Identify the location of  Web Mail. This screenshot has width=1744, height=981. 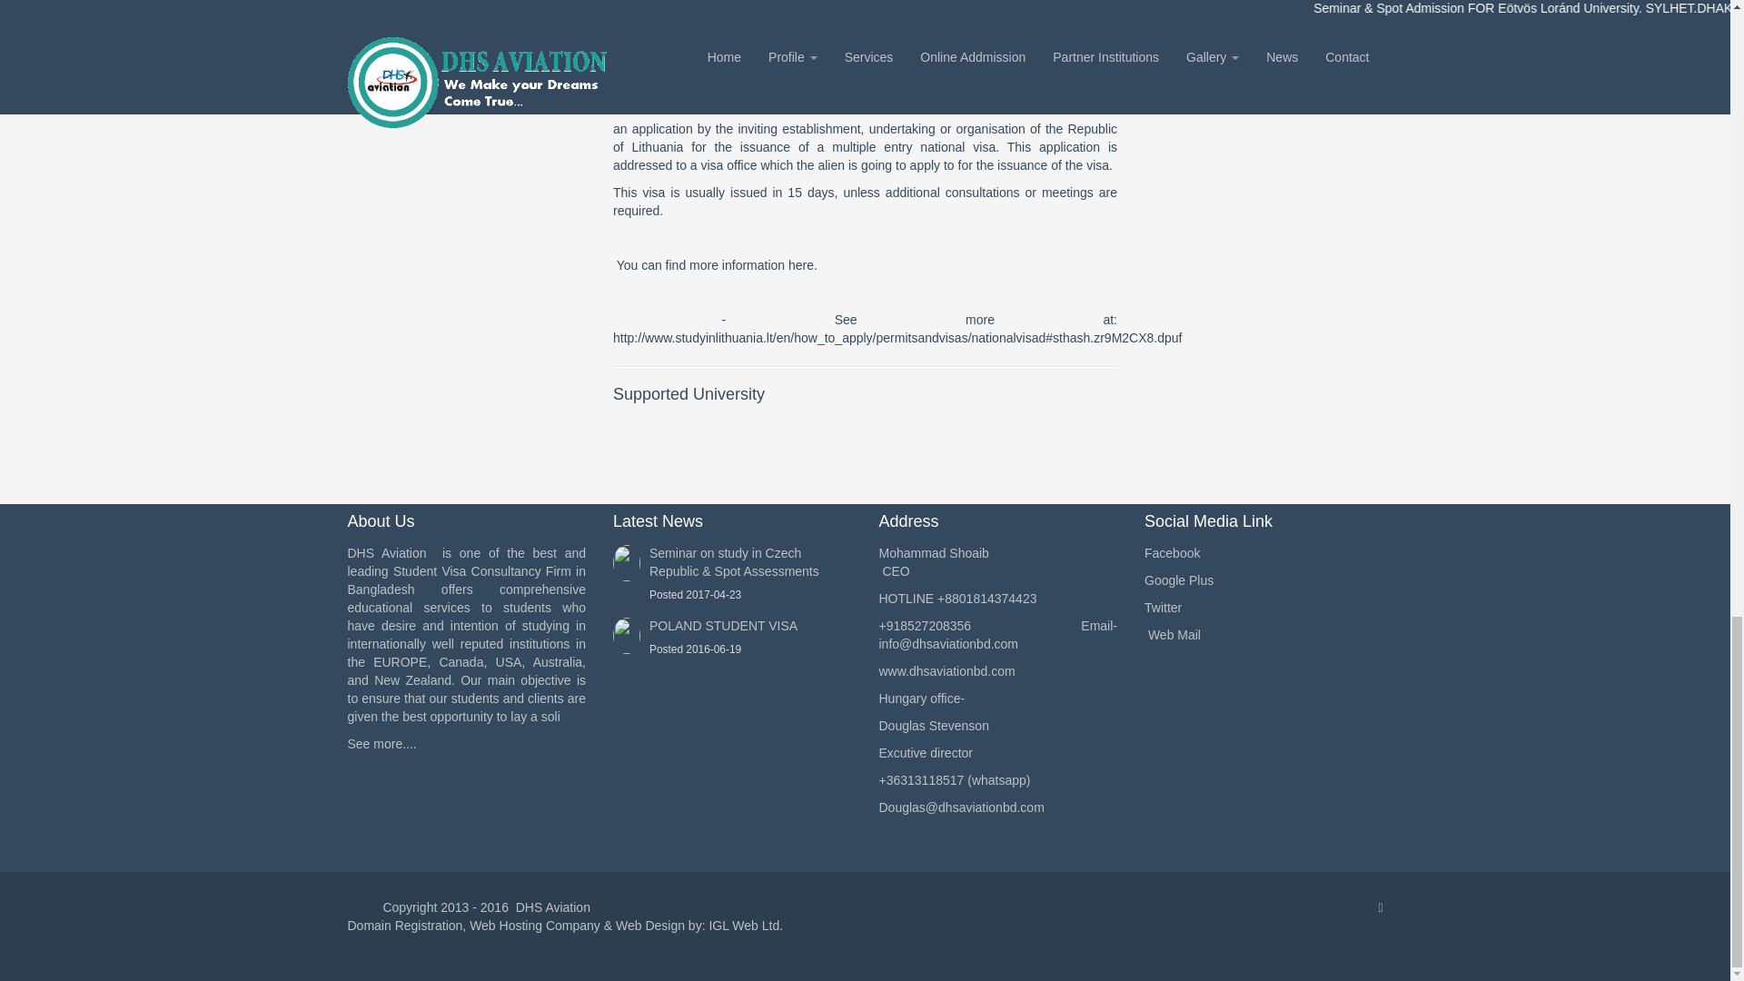
(1263, 636).